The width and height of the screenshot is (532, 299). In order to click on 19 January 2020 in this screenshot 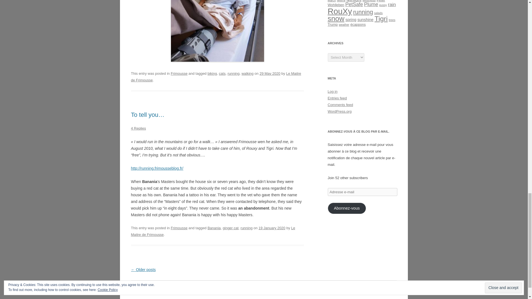, I will do `click(272, 228)`.